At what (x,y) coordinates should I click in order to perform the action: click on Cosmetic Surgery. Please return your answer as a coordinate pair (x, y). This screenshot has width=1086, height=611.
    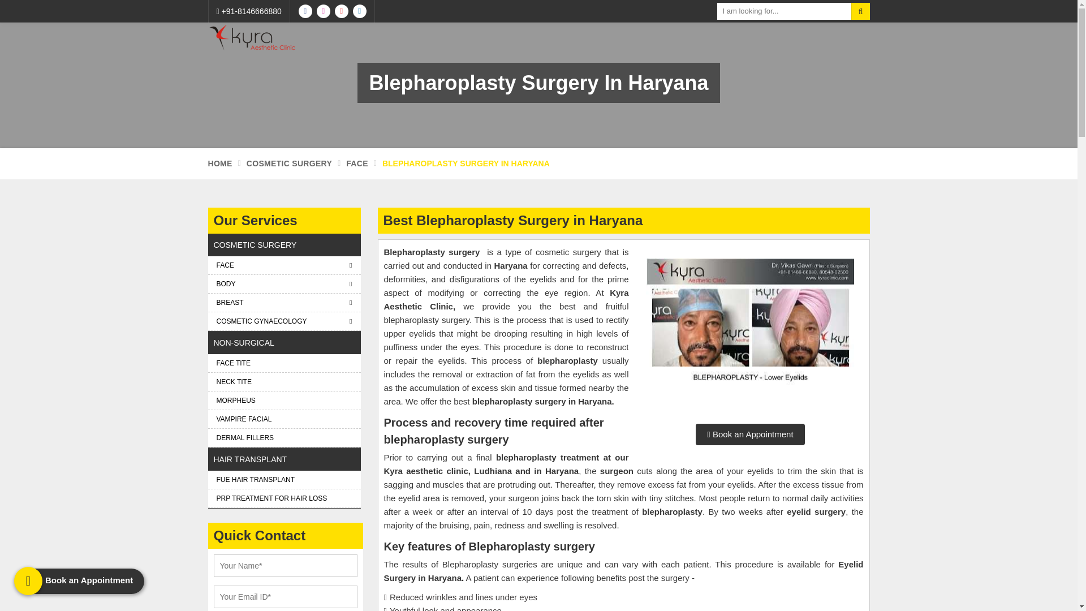
    Looking at the image, I should click on (289, 164).